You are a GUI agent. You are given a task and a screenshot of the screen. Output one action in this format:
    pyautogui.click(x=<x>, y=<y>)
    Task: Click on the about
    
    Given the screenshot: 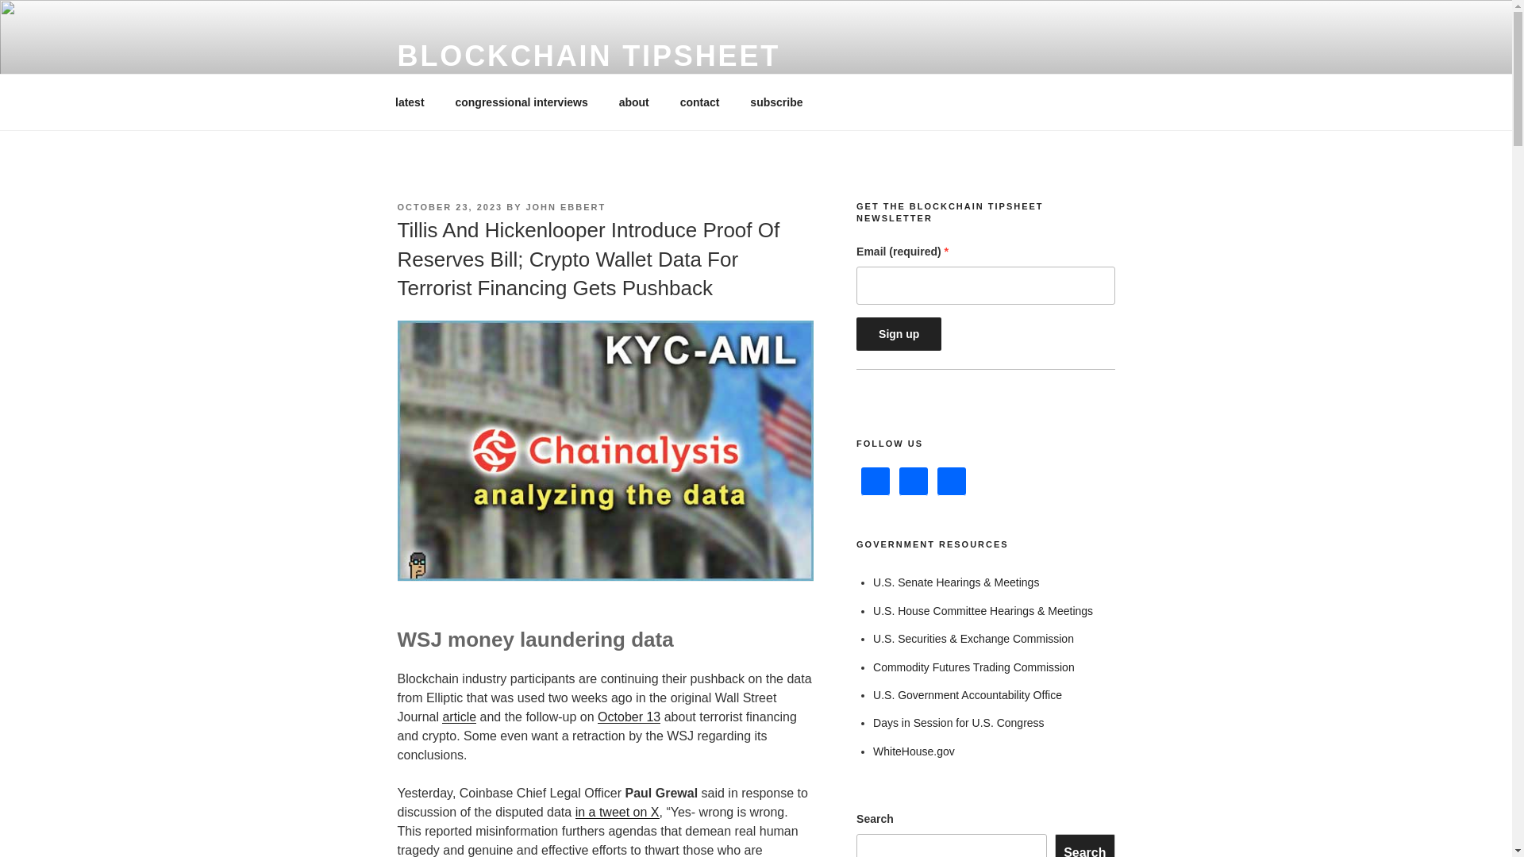 What is the action you would take?
    pyautogui.click(x=633, y=102)
    